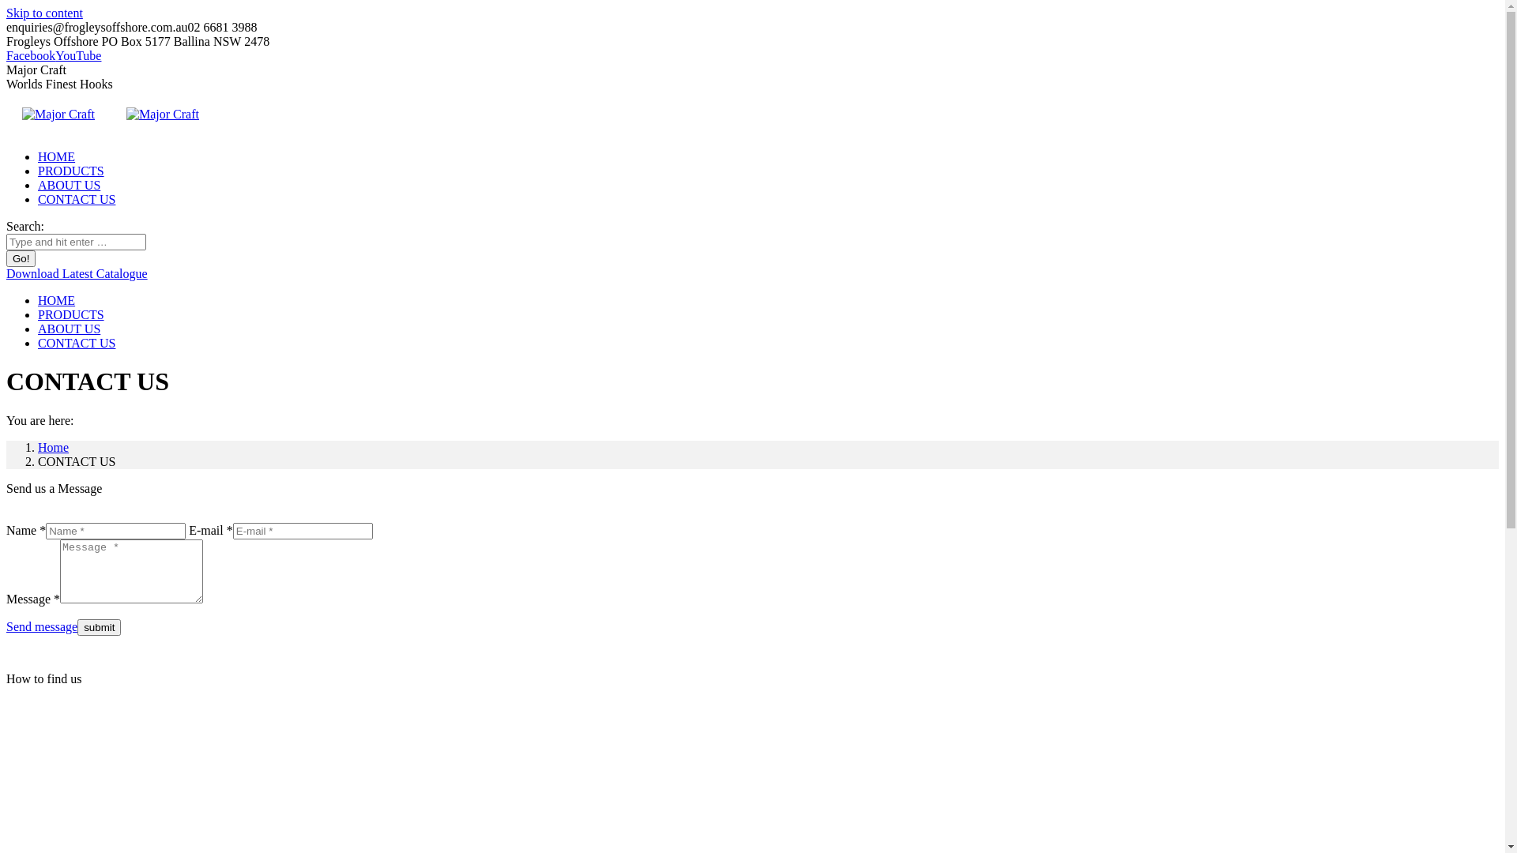 This screenshot has height=853, width=1517. Describe the element at coordinates (21, 259) in the screenshot. I see `Go!` at that location.